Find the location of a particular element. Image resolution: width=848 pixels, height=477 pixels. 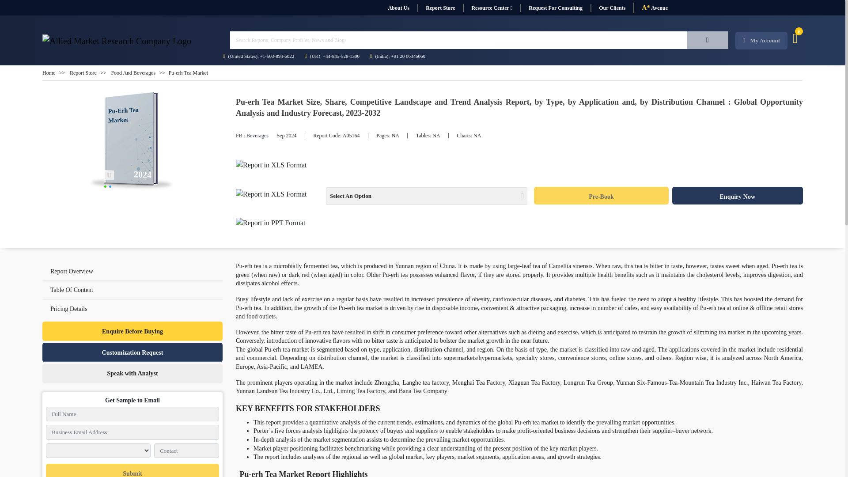

Allied Market Research is located at coordinates (132, 141).